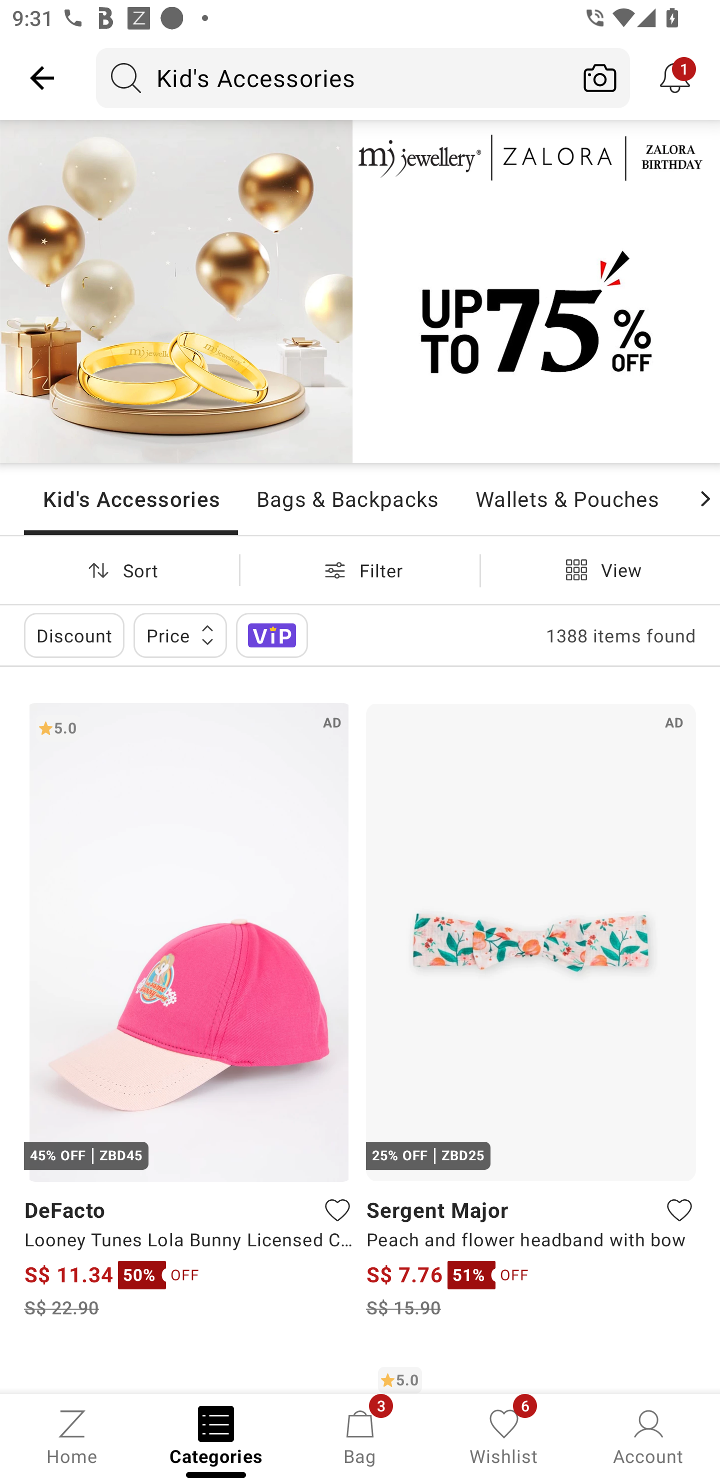 Image resolution: width=720 pixels, height=1481 pixels. What do you see at coordinates (42, 78) in the screenshot?
I see `Navigate up` at bounding box center [42, 78].